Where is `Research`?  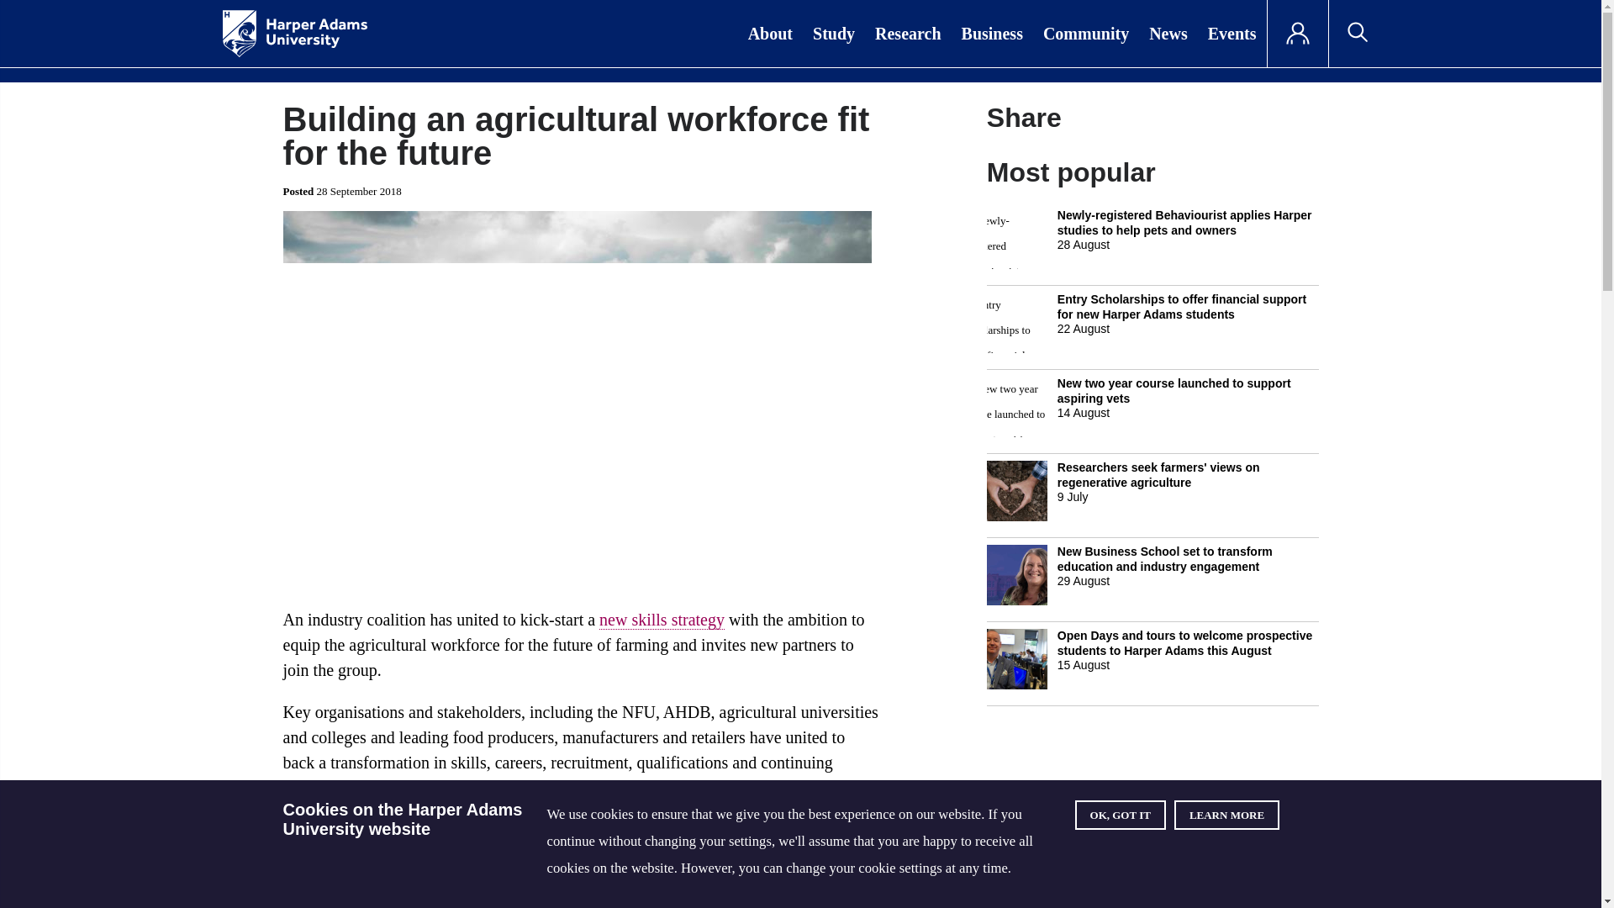 Research is located at coordinates (908, 34).